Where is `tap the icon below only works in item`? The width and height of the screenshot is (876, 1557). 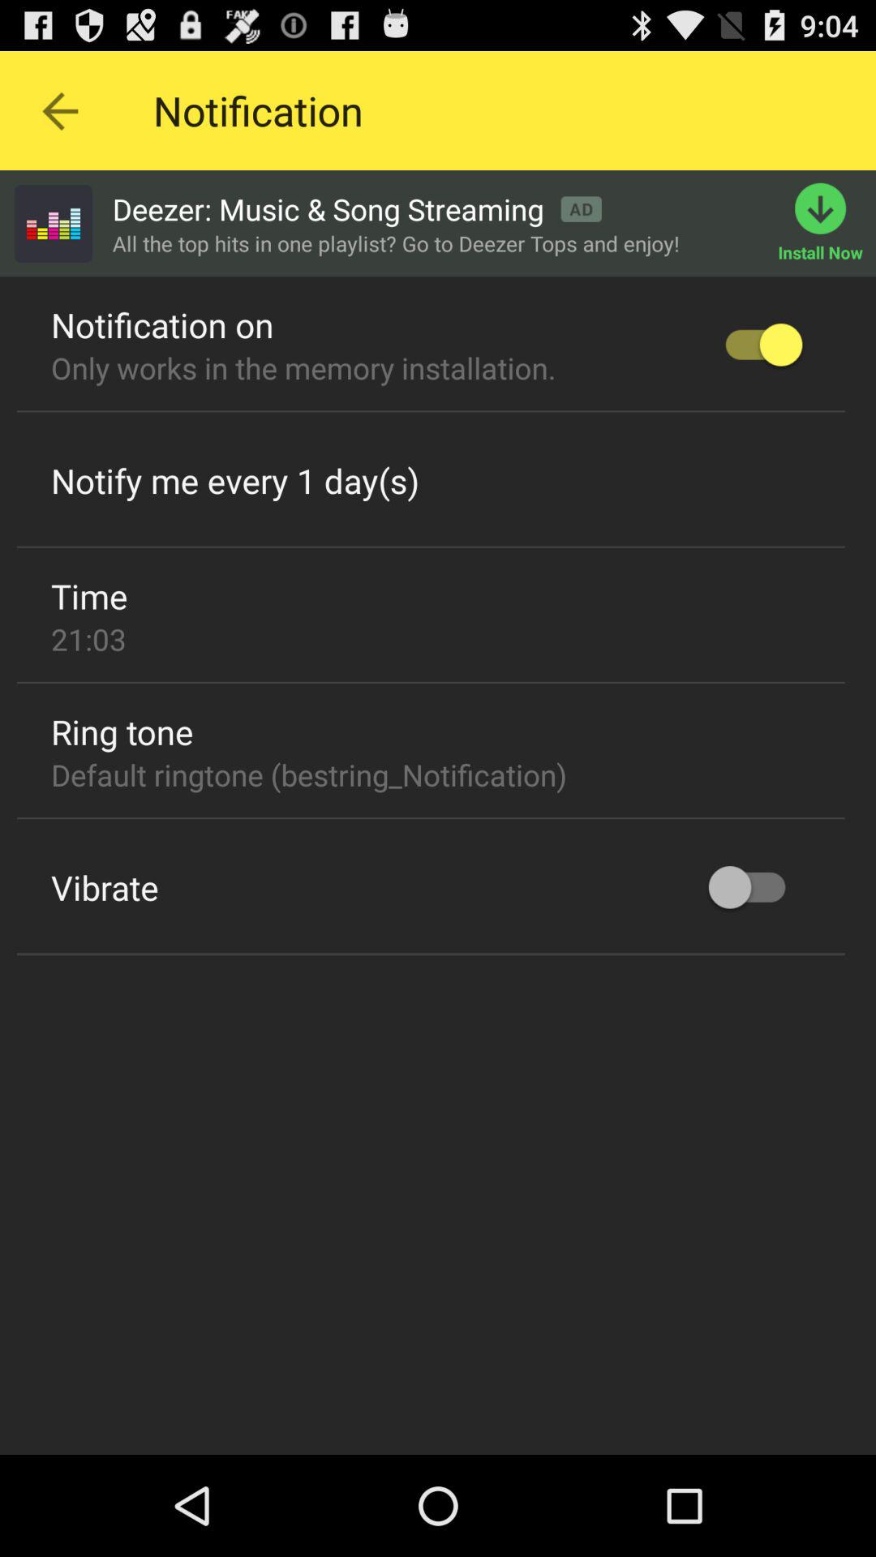 tap the icon below only works in item is located at coordinates (431, 412).